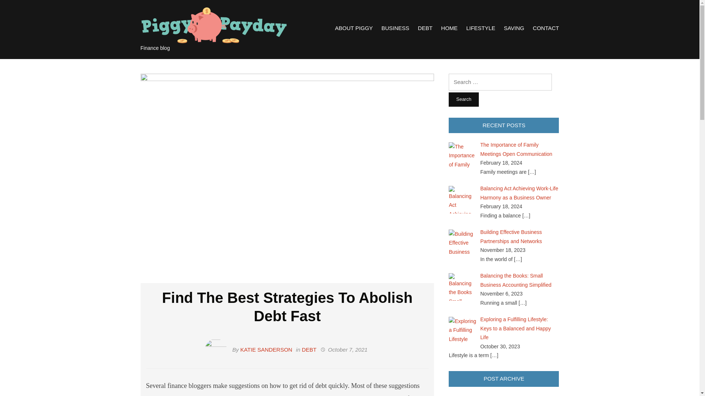 Image resolution: width=705 pixels, height=396 pixels. Describe the element at coordinates (514, 28) in the screenshot. I see `SAVING` at that location.